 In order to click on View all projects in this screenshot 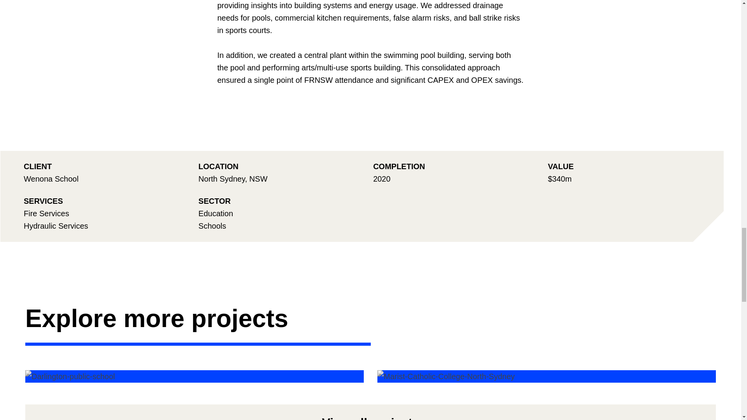, I will do `click(370, 412)`.